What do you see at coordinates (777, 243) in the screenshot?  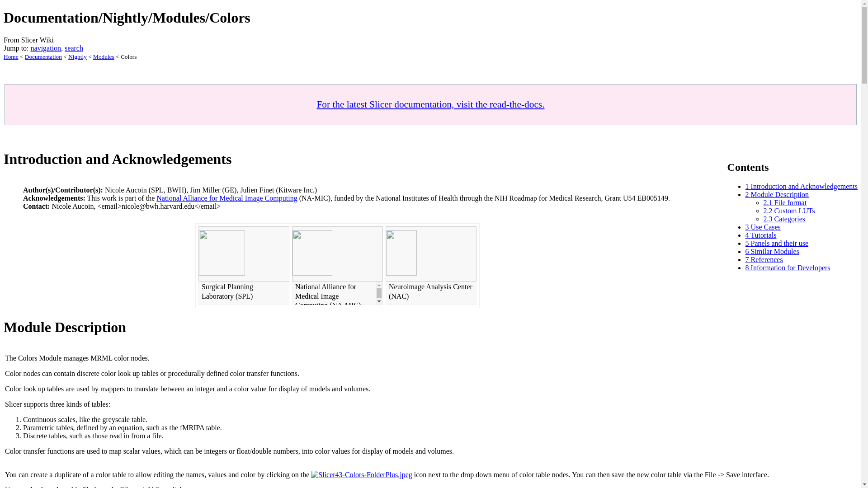 I see `5 Panels and their use` at bounding box center [777, 243].